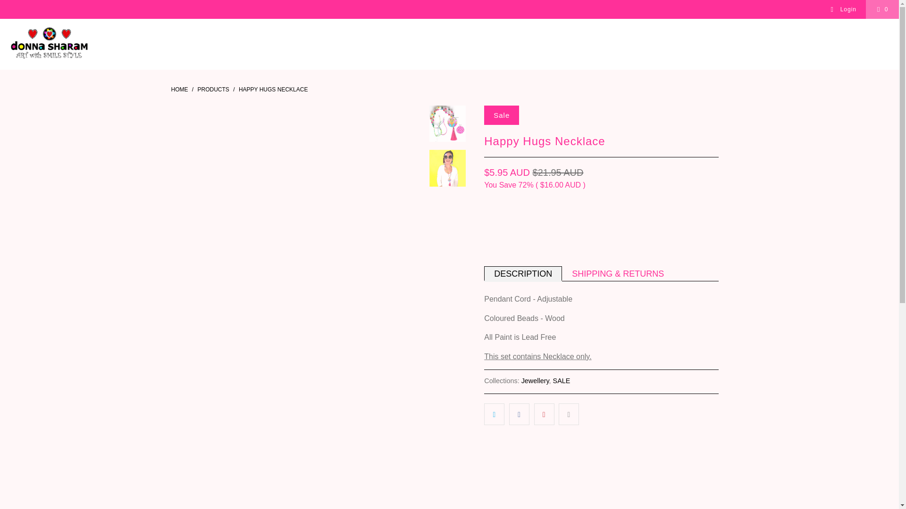 Image resolution: width=906 pixels, height=509 pixels. What do you see at coordinates (494, 414) in the screenshot?
I see `Share this on Twitter` at bounding box center [494, 414].